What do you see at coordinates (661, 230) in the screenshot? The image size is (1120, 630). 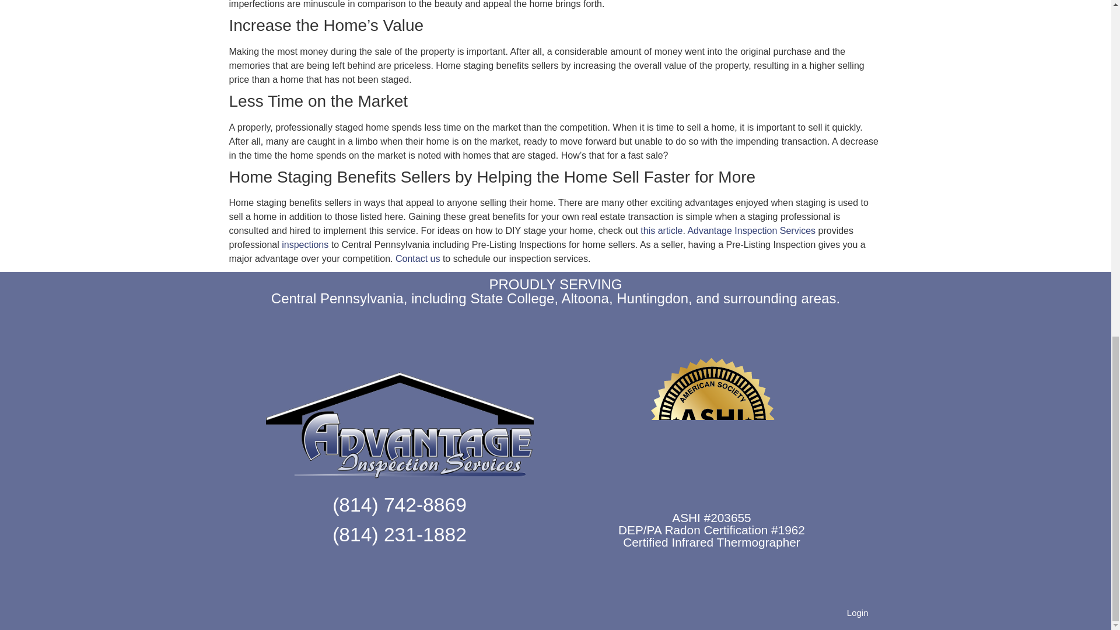 I see `this article` at bounding box center [661, 230].